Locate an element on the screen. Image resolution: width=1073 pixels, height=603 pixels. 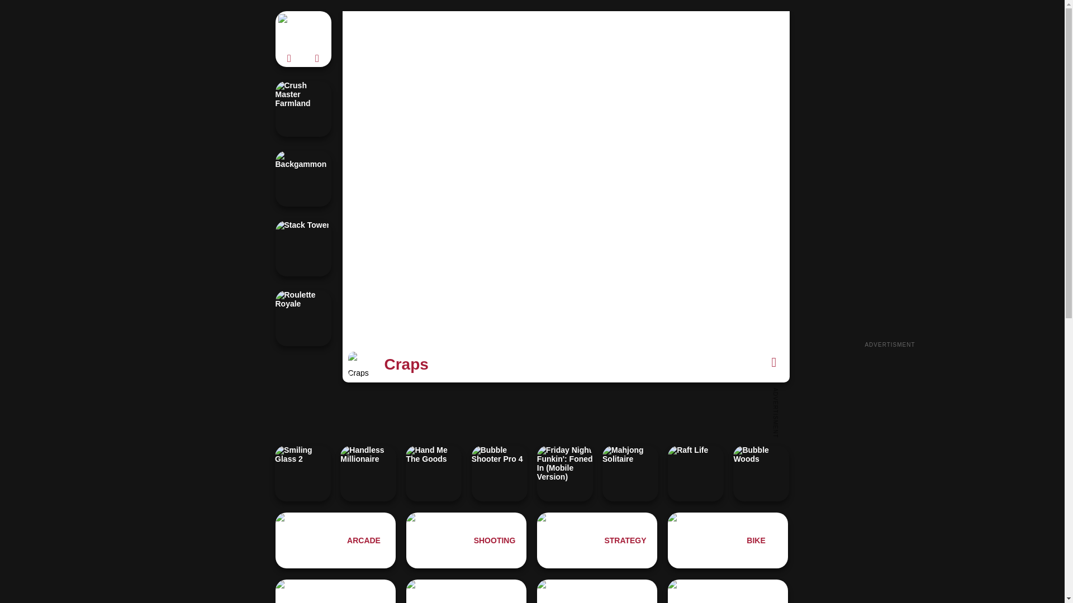
Roulette Royale is located at coordinates (302, 318).